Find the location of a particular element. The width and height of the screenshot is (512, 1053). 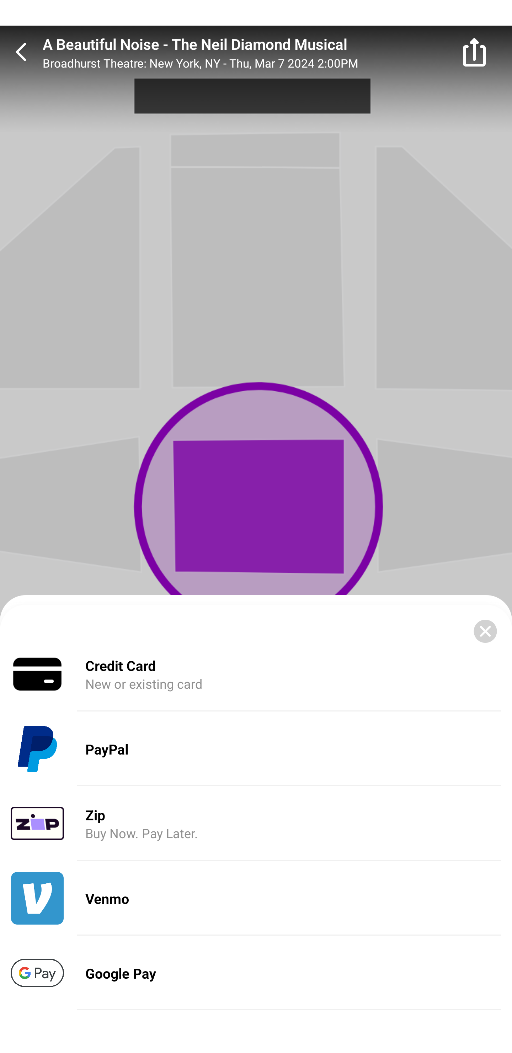

PayPal is located at coordinates (256, 749).